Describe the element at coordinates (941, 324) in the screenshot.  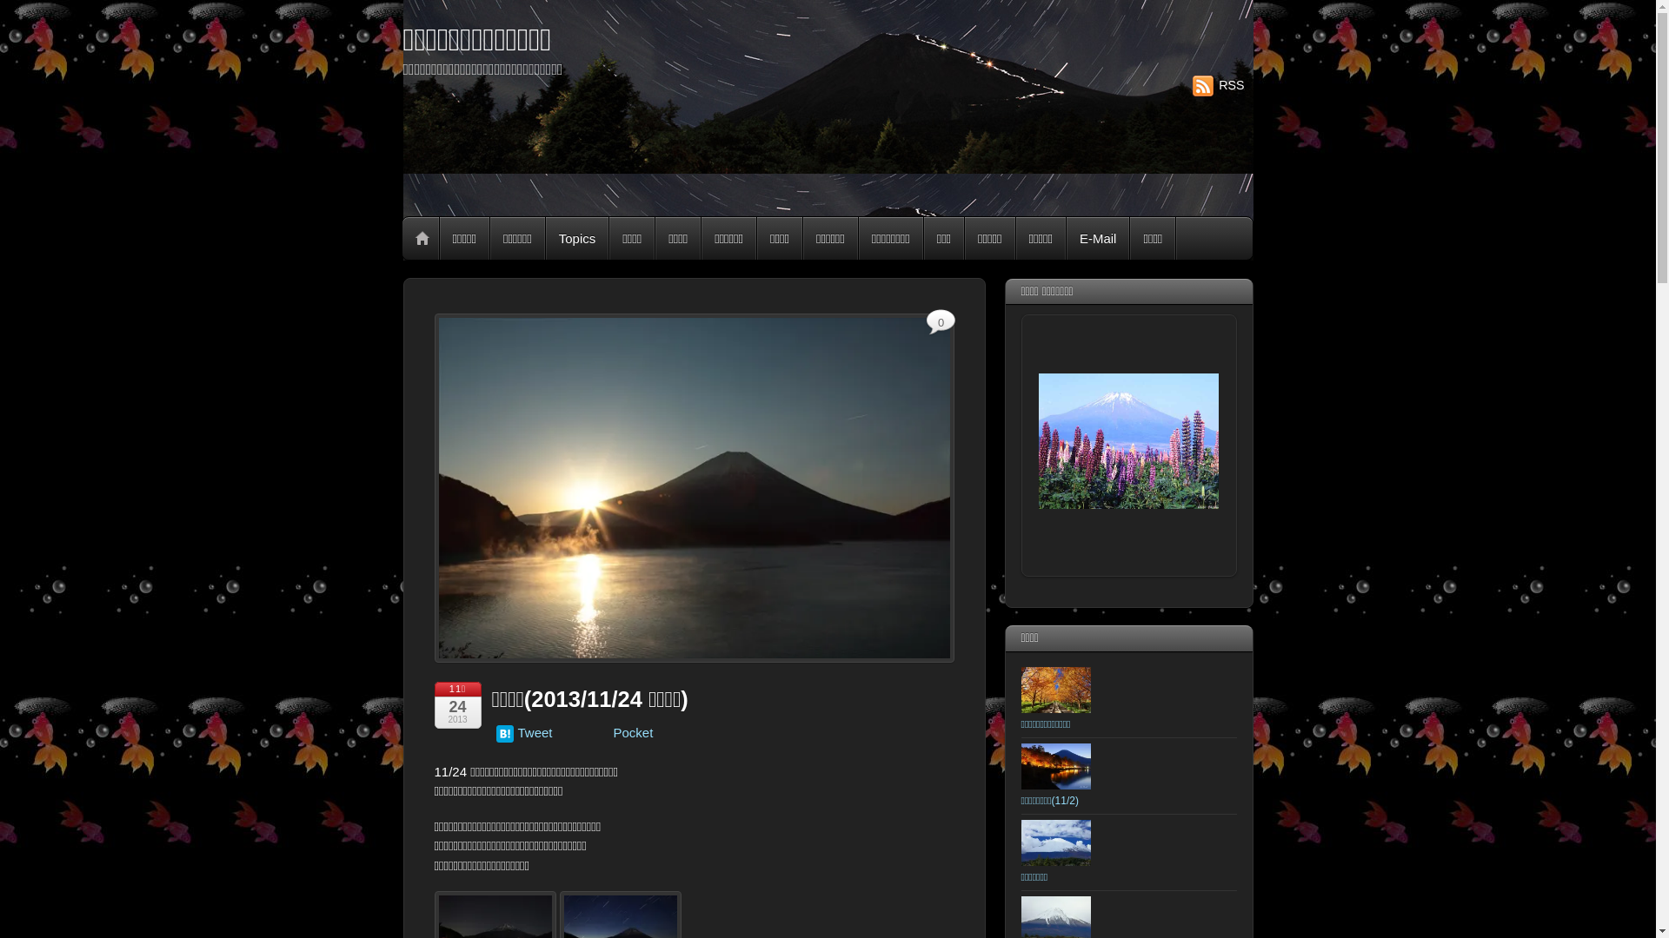
I see `0` at that location.